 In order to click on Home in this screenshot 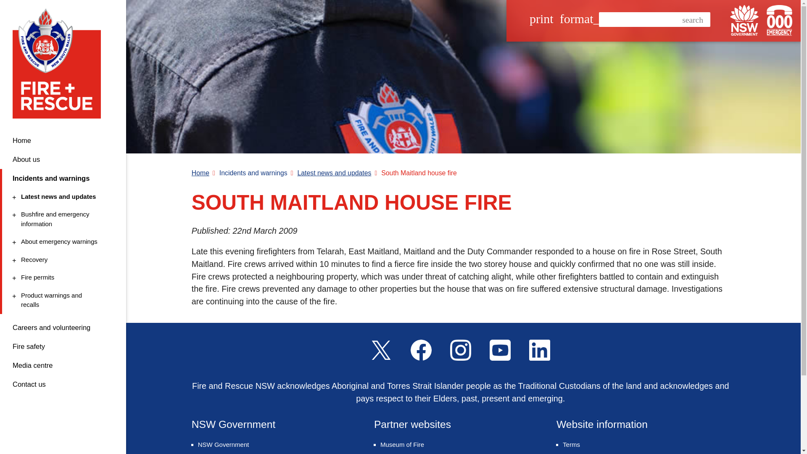, I will do `click(62, 277)`.